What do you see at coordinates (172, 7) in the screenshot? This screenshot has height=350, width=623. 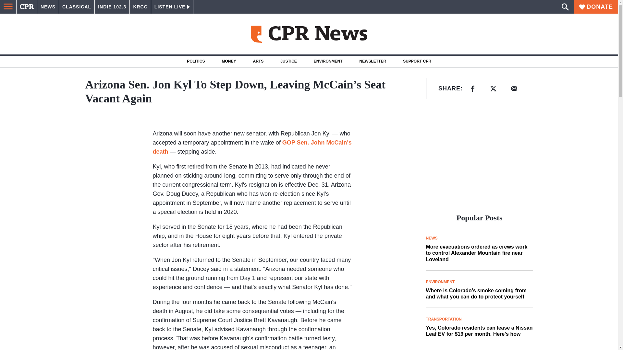 I see `LISTEN LIVE` at bounding box center [172, 7].